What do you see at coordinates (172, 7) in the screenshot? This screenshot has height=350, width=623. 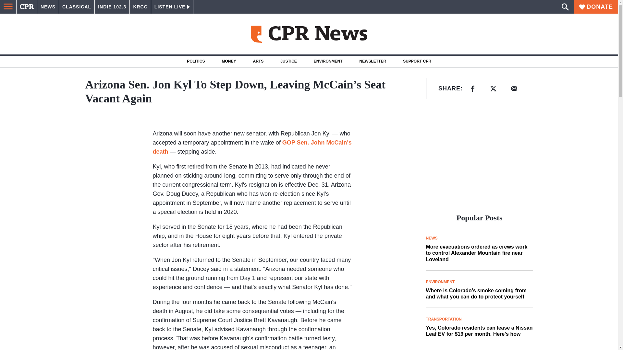 I see `LISTEN LIVE` at bounding box center [172, 7].